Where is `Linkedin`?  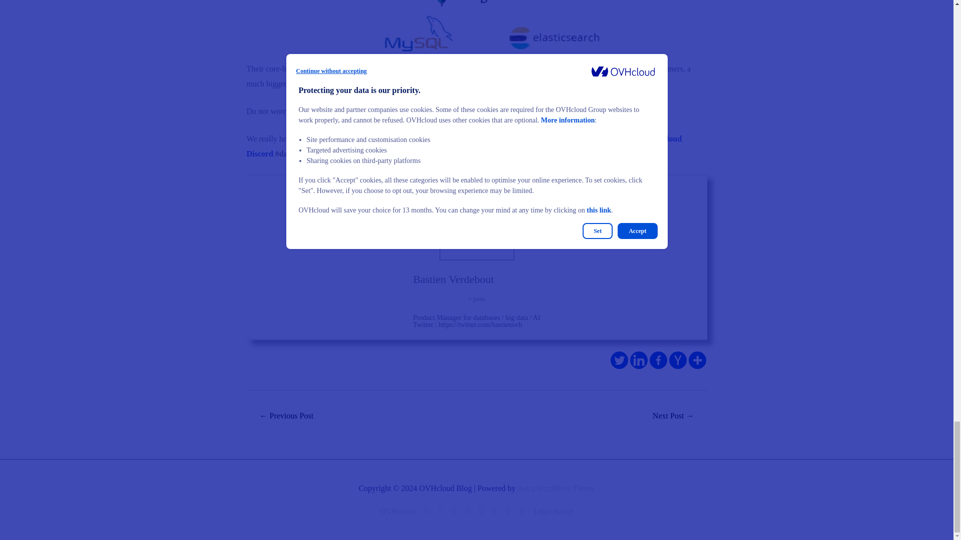 Linkedin is located at coordinates (638, 360).